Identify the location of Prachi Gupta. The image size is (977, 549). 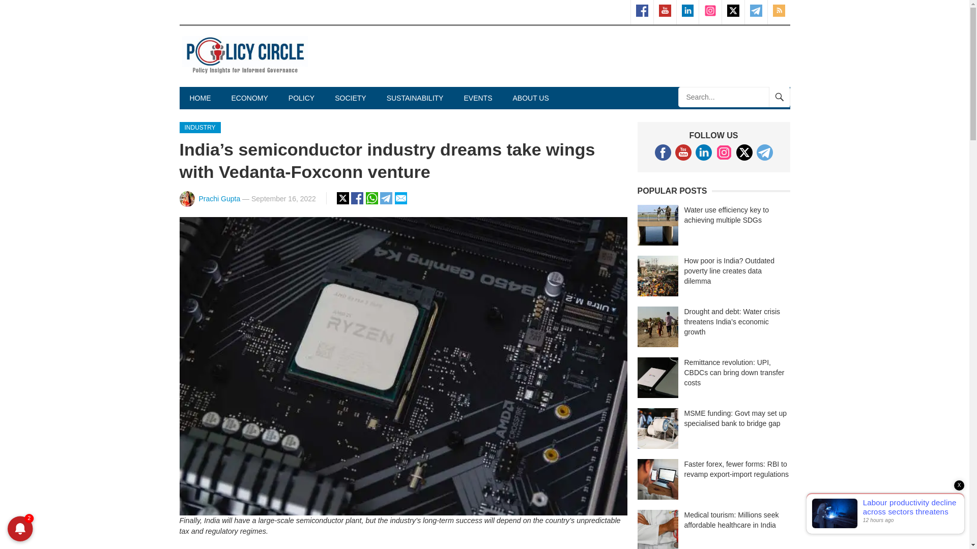
(219, 198).